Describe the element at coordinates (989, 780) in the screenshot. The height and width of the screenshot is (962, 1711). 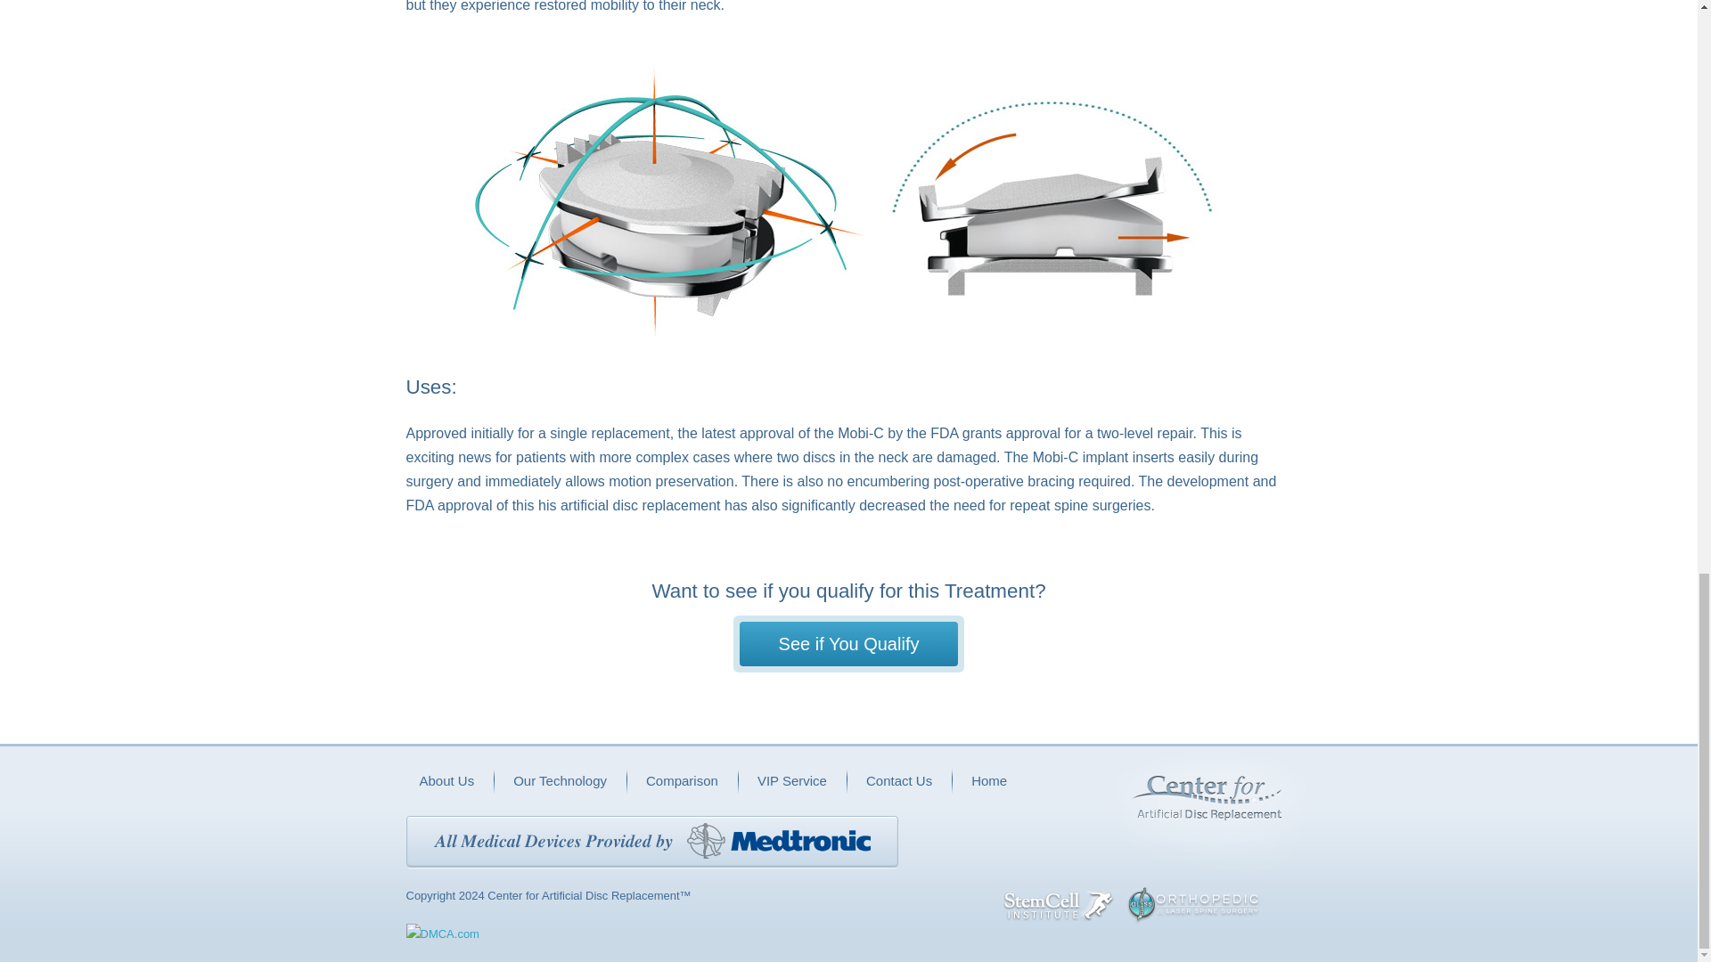
I see `Home` at that location.